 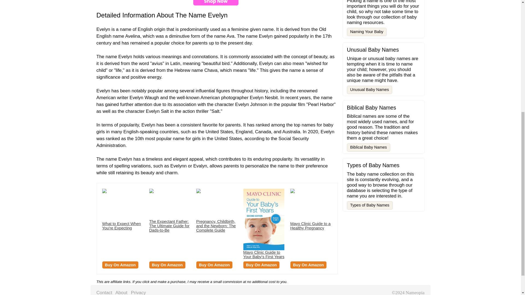 What do you see at coordinates (308, 265) in the screenshot?
I see `Buy On Amazon` at bounding box center [308, 265].